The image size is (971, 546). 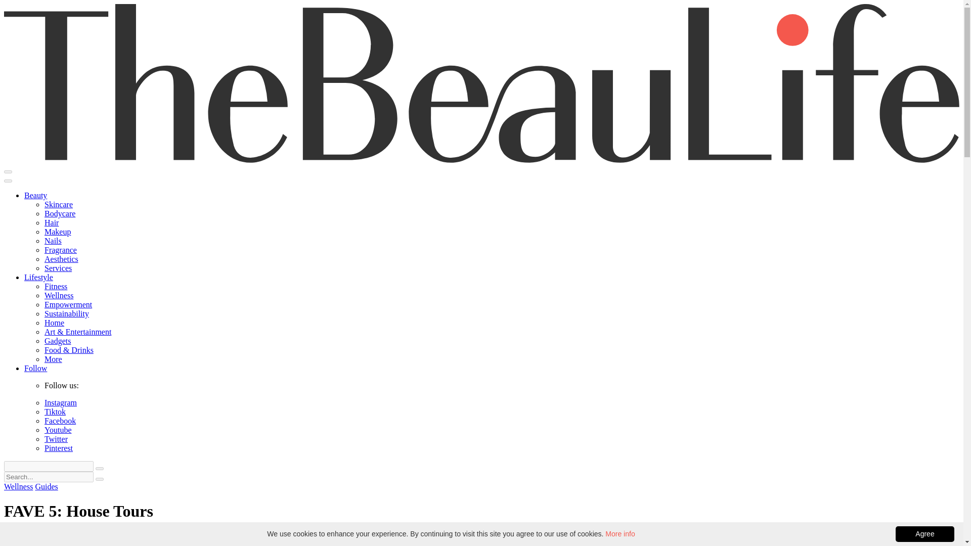 What do you see at coordinates (61, 250) in the screenshot?
I see `Fragrance` at bounding box center [61, 250].